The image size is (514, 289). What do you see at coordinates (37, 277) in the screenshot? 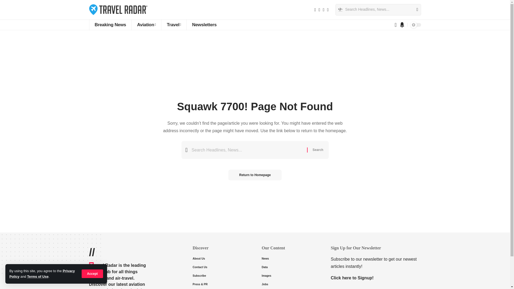
I see `Terms of Use` at bounding box center [37, 277].